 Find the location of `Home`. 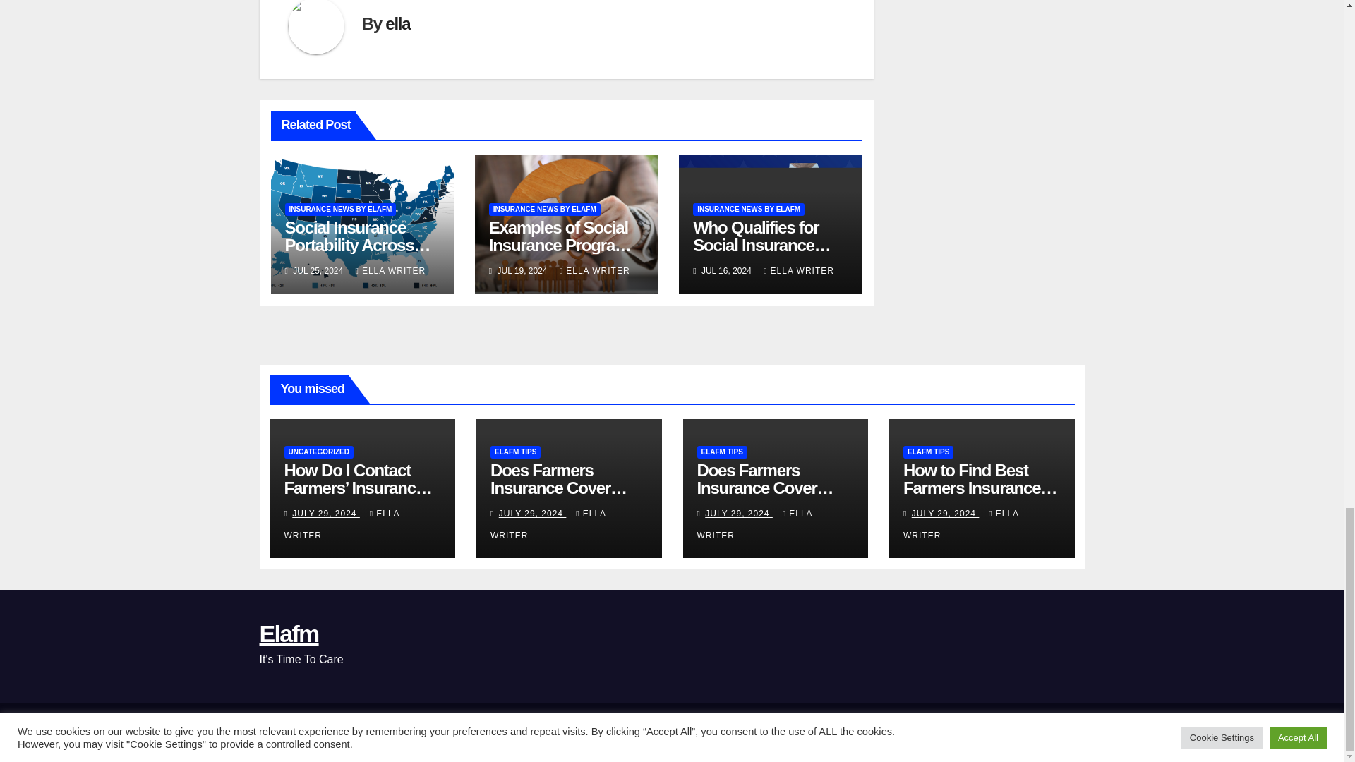

Home is located at coordinates (752, 732).